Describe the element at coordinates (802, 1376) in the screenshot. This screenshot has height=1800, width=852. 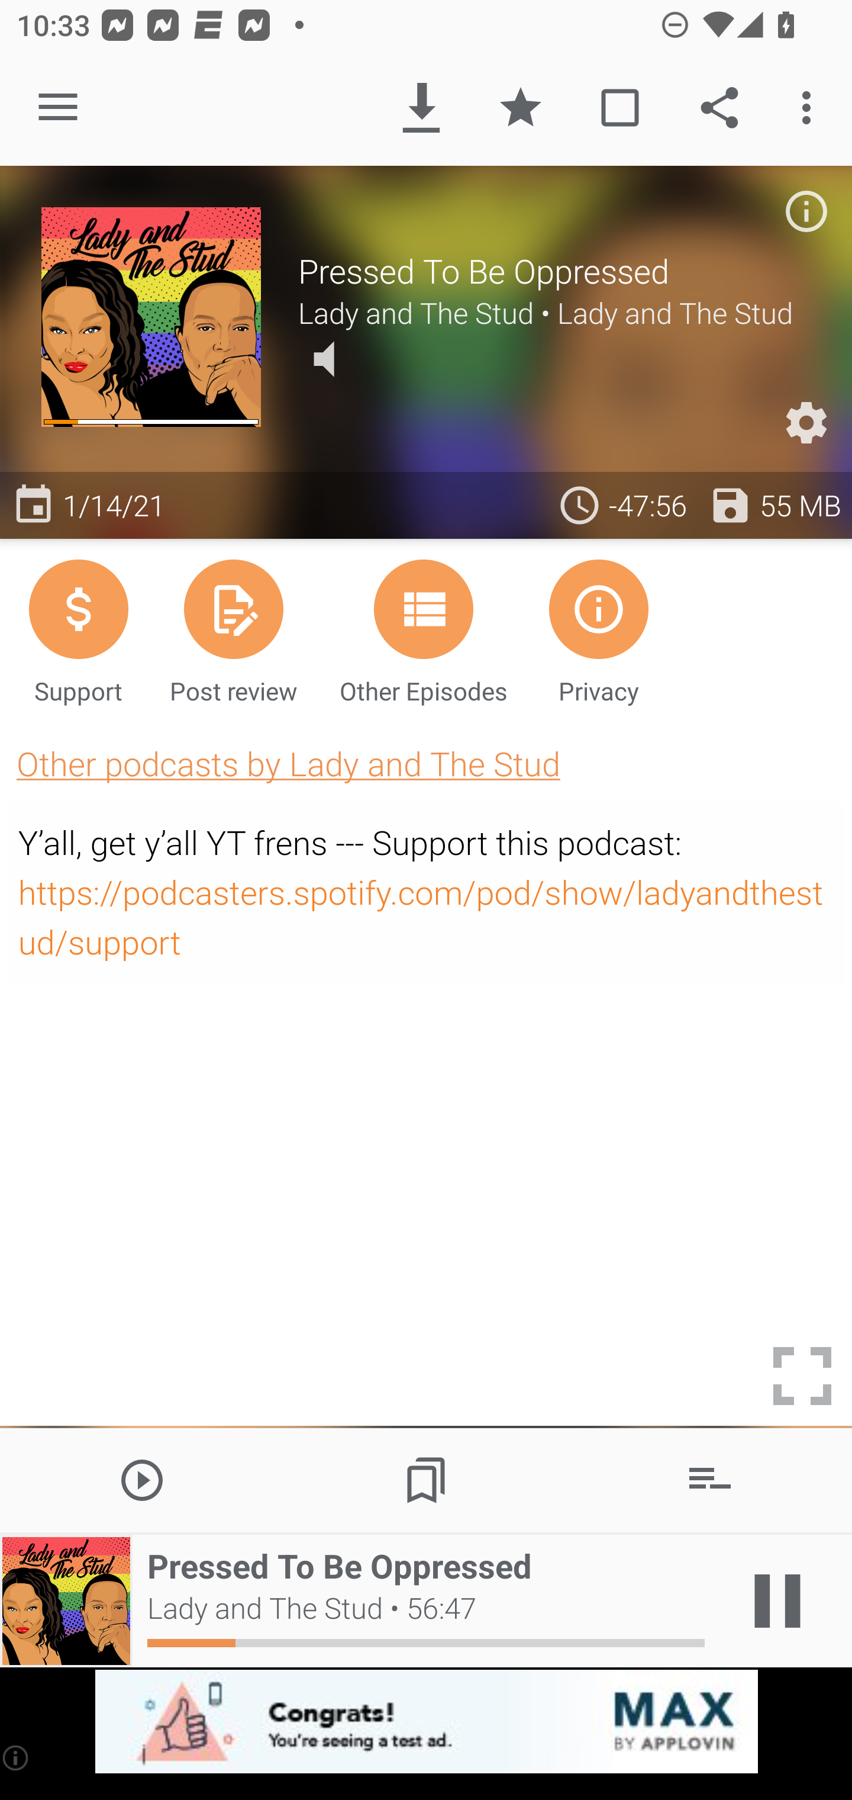
I see `Toggle full screen mode` at that location.